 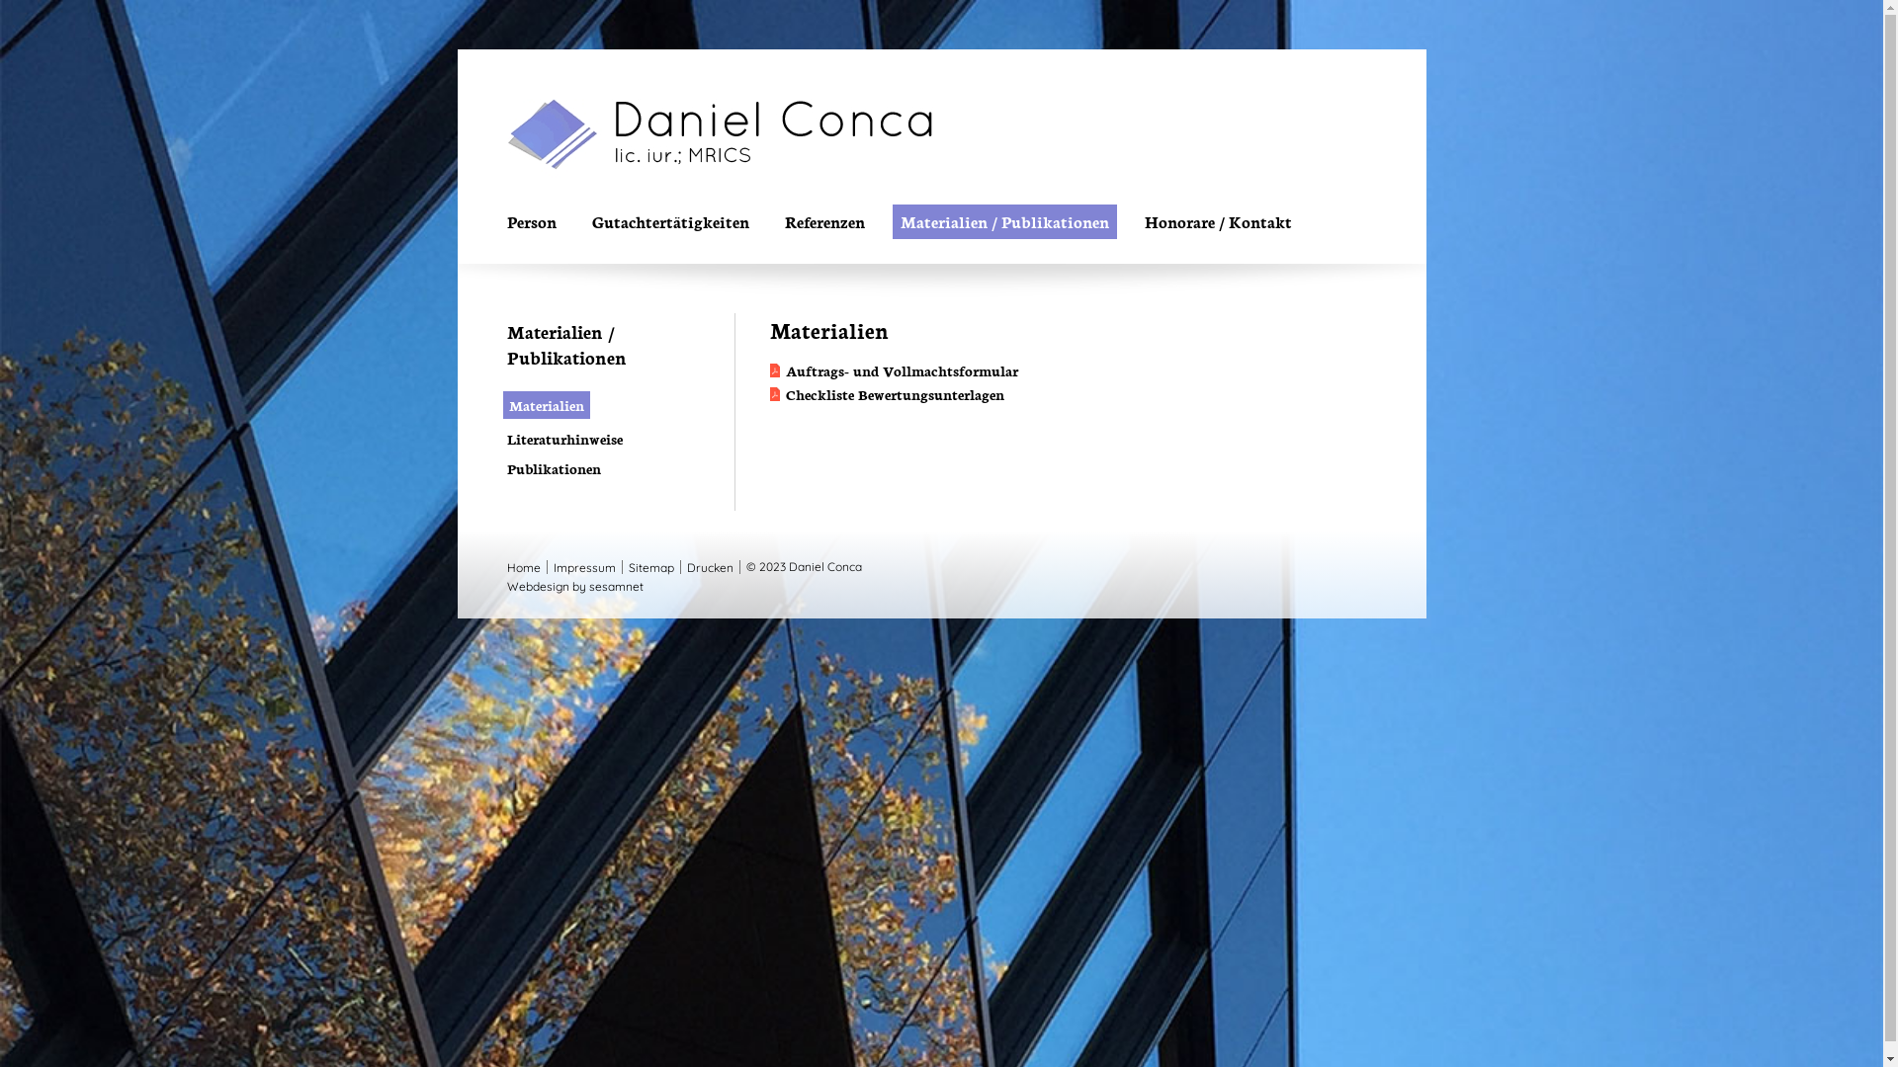 I want to click on Sitemap, so click(x=651, y=567).